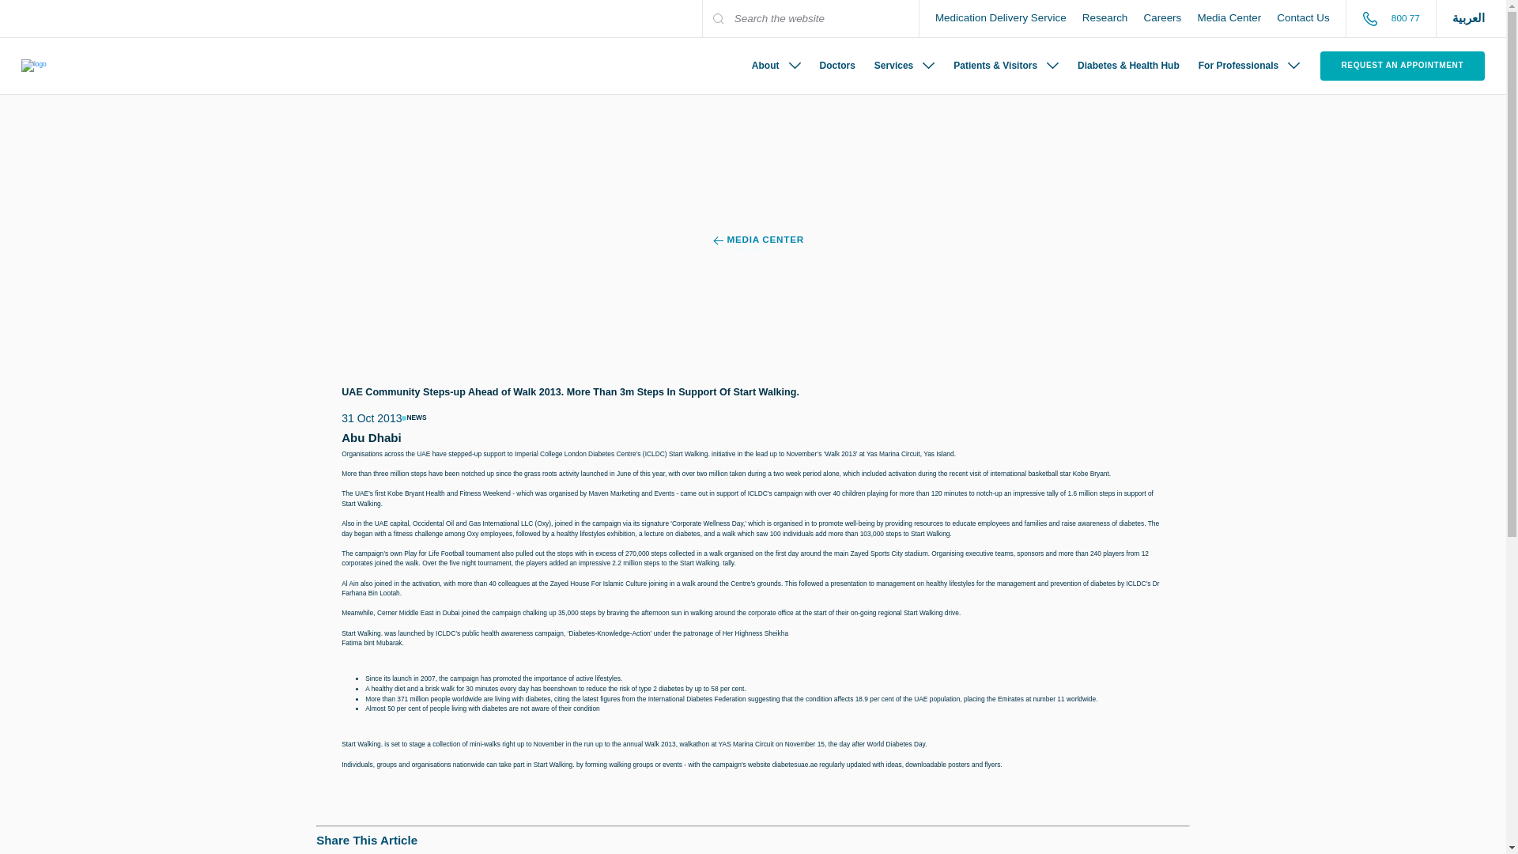 Image resolution: width=1518 pixels, height=854 pixels. What do you see at coordinates (1229, 17) in the screenshot?
I see `Media Center` at bounding box center [1229, 17].